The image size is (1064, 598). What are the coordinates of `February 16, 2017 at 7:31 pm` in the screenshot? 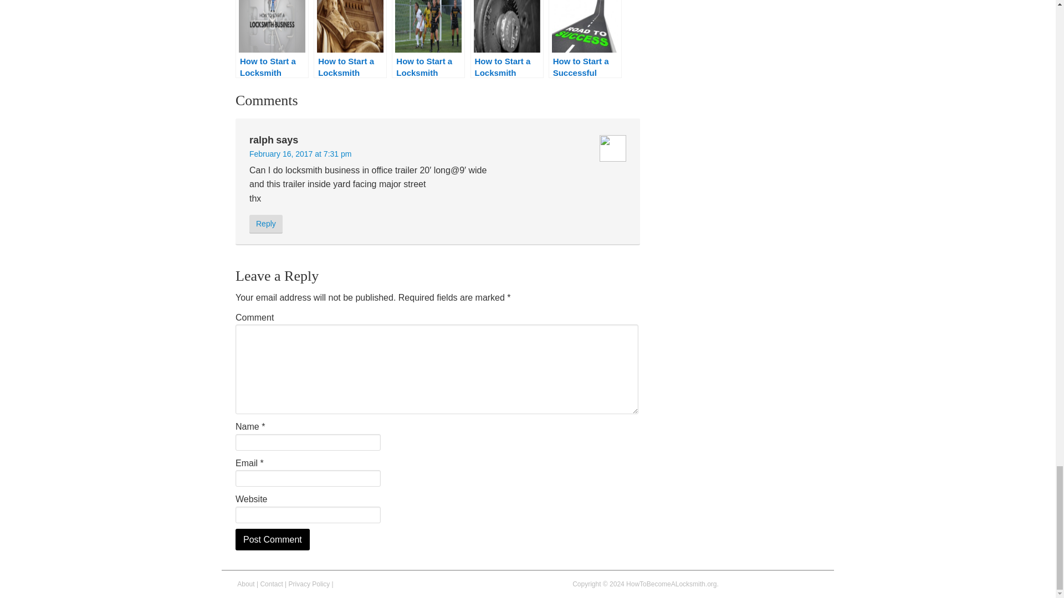 It's located at (300, 154).